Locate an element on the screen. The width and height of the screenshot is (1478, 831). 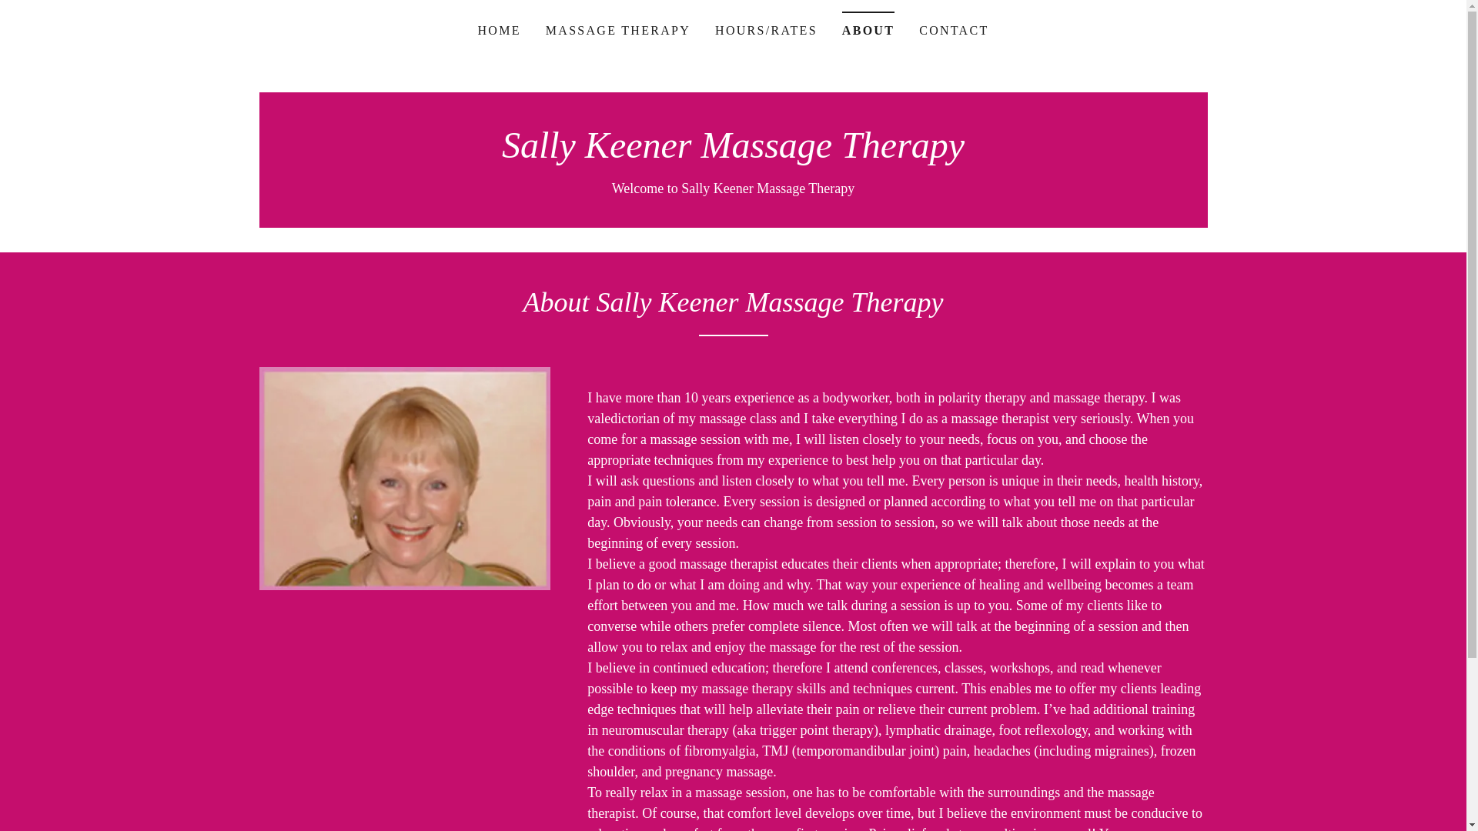
MASSAGE THERAPY is located at coordinates (617, 31).